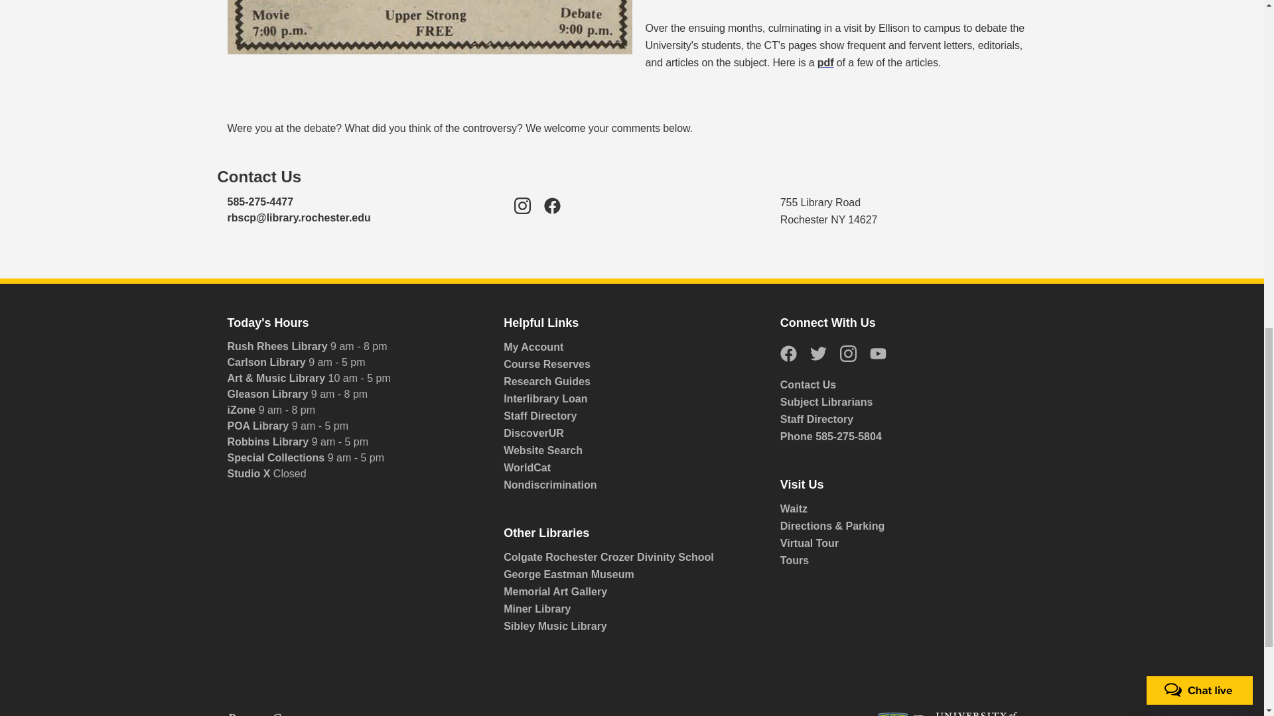 This screenshot has width=1274, height=716. Describe the element at coordinates (632, 485) in the screenshot. I see `University nondiscrimination statement` at that location.